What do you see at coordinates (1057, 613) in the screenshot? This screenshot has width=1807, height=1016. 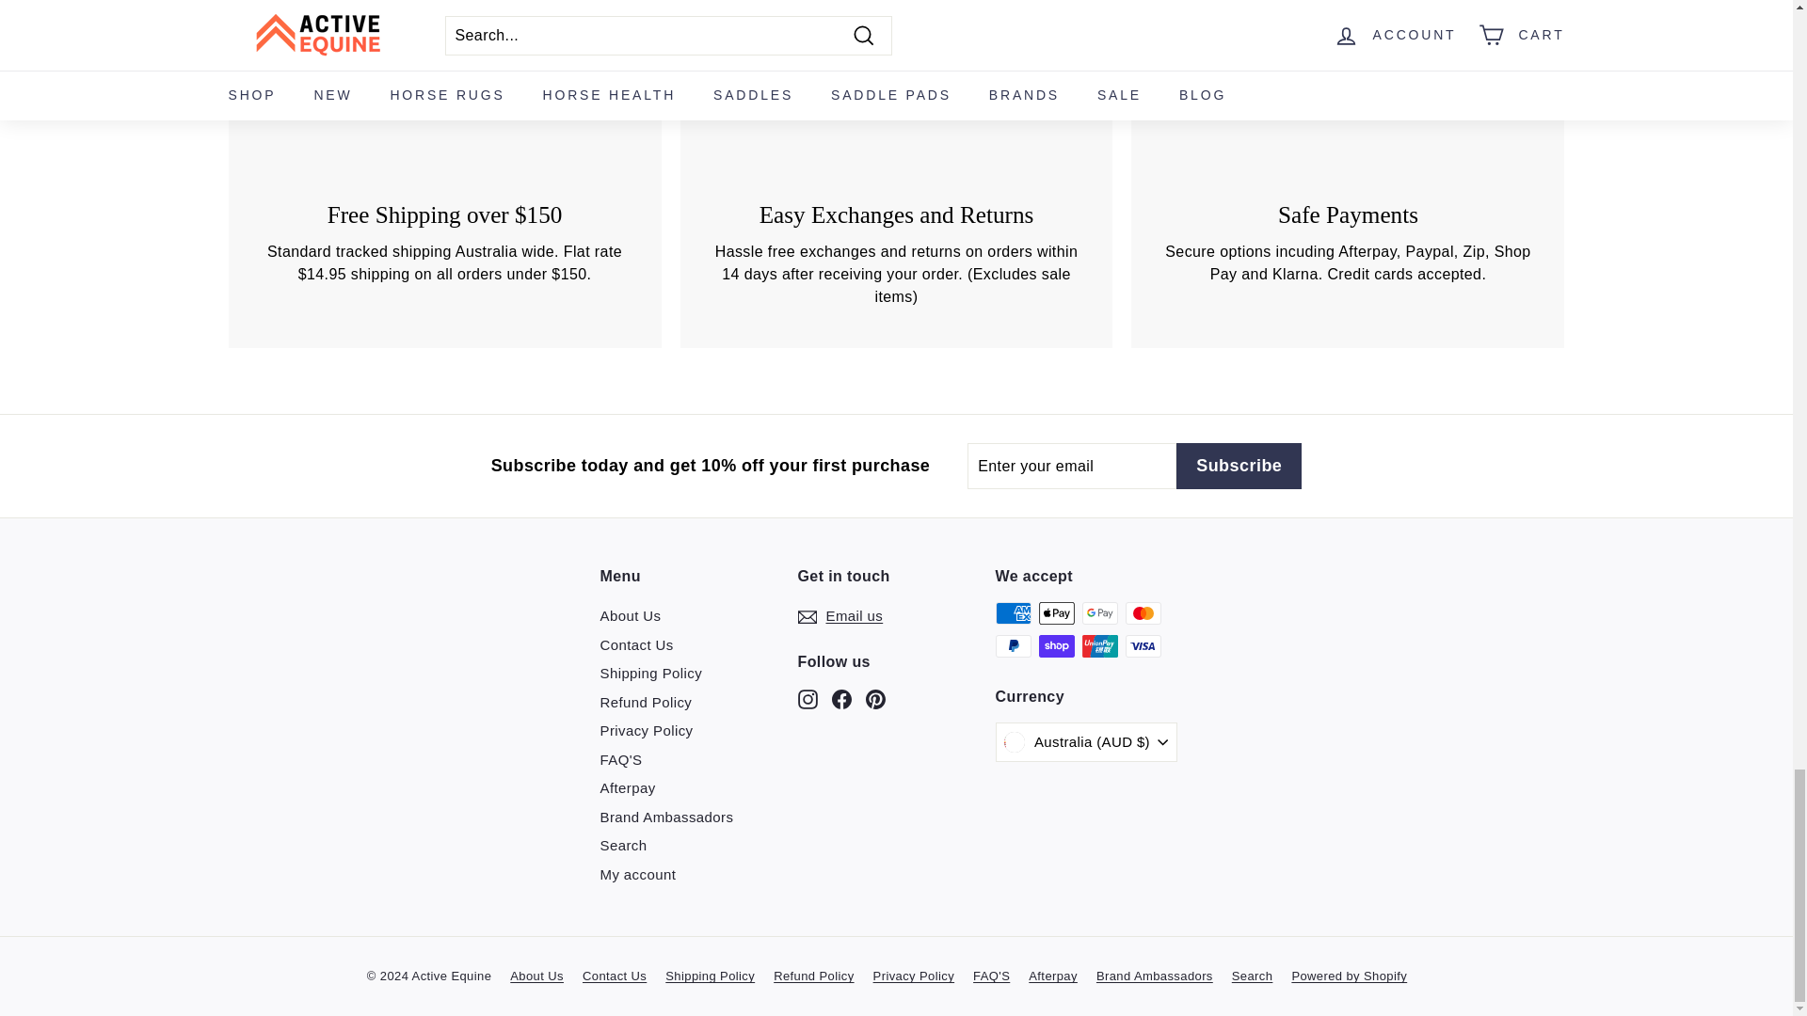 I see `Apple Pay` at bounding box center [1057, 613].